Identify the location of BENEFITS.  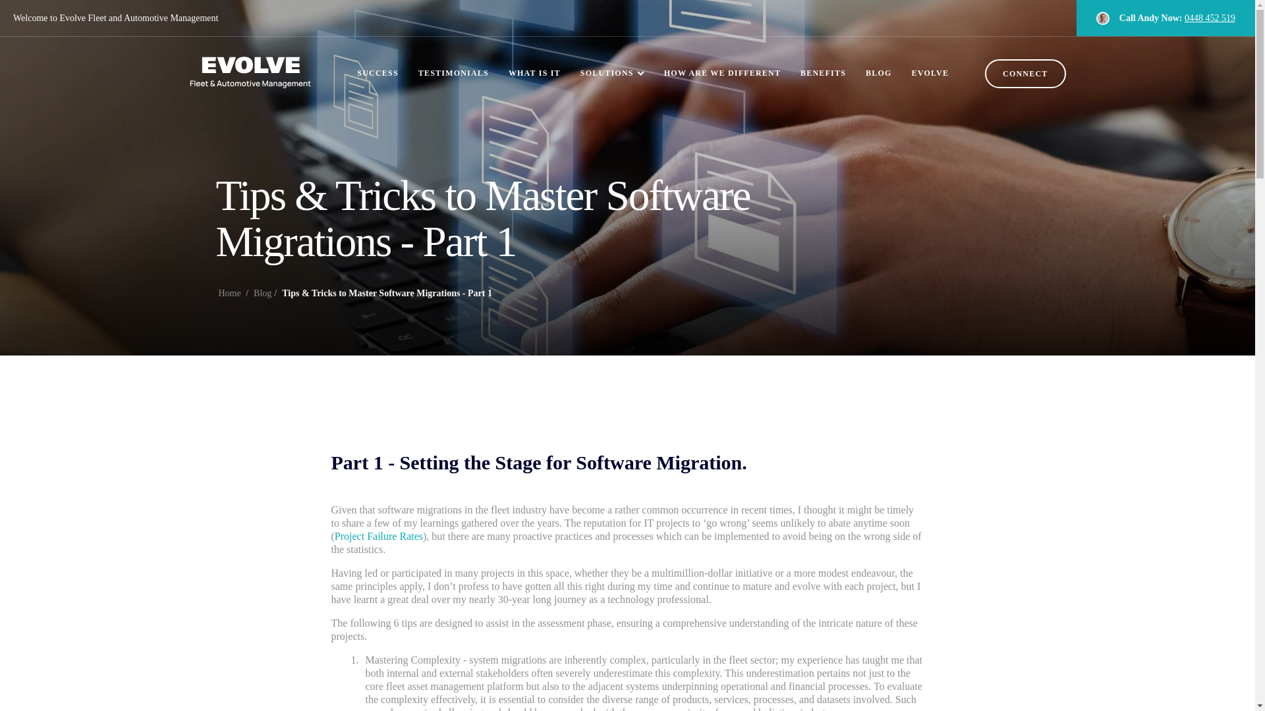
(824, 63).